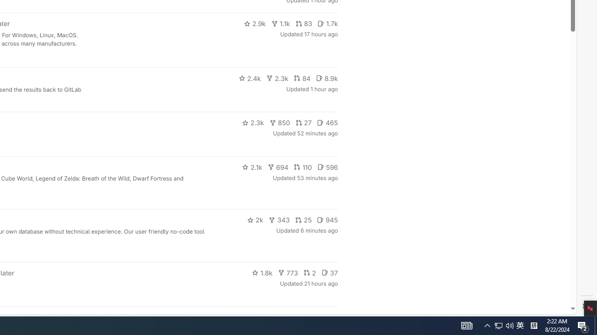 This screenshot has height=335, width=597. I want to click on 1.4k, so click(267, 317).